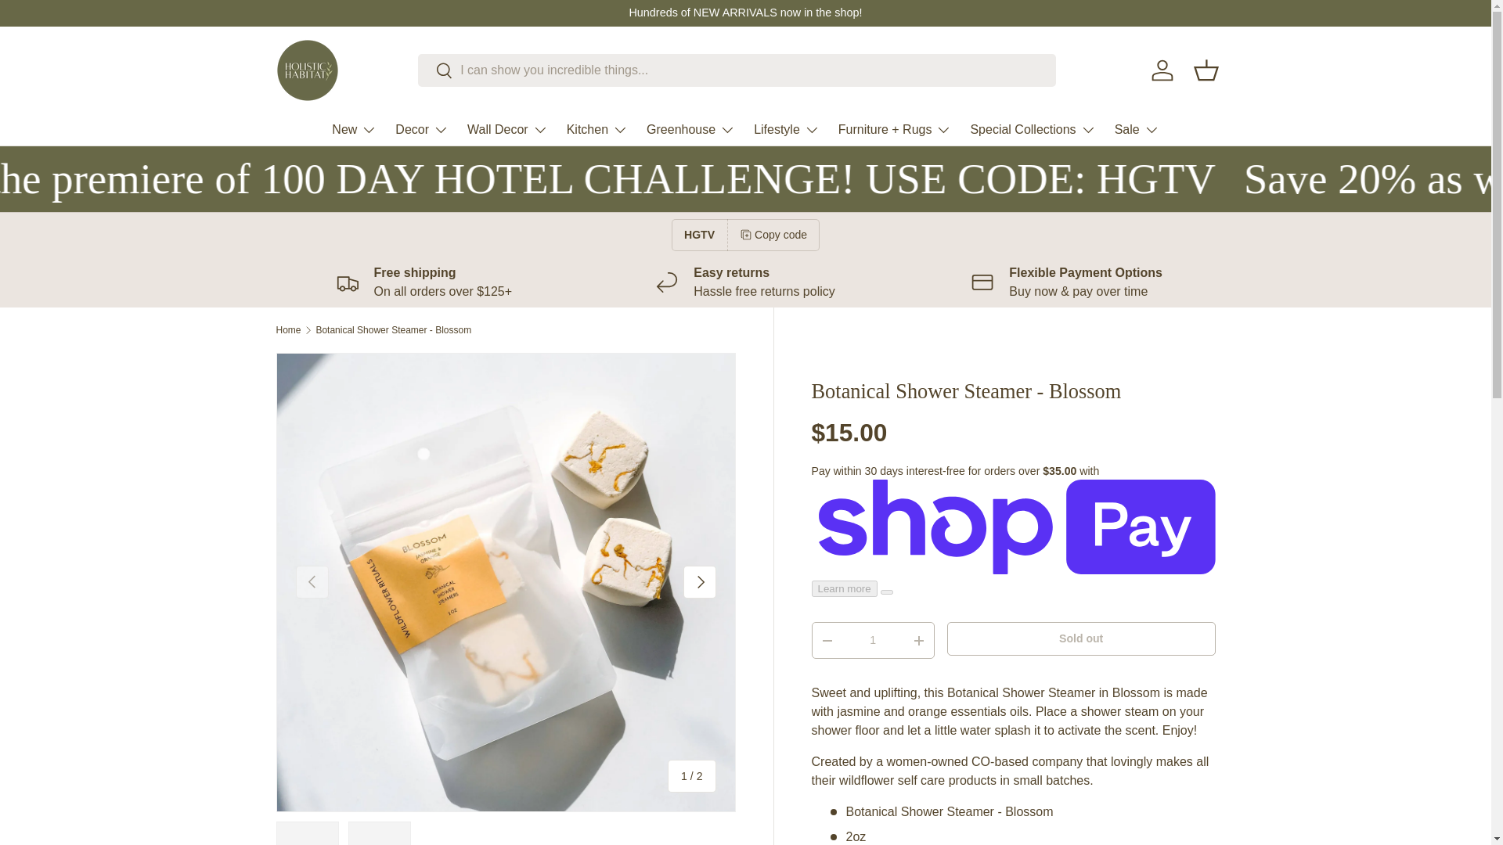  I want to click on Decor, so click(421, 129).